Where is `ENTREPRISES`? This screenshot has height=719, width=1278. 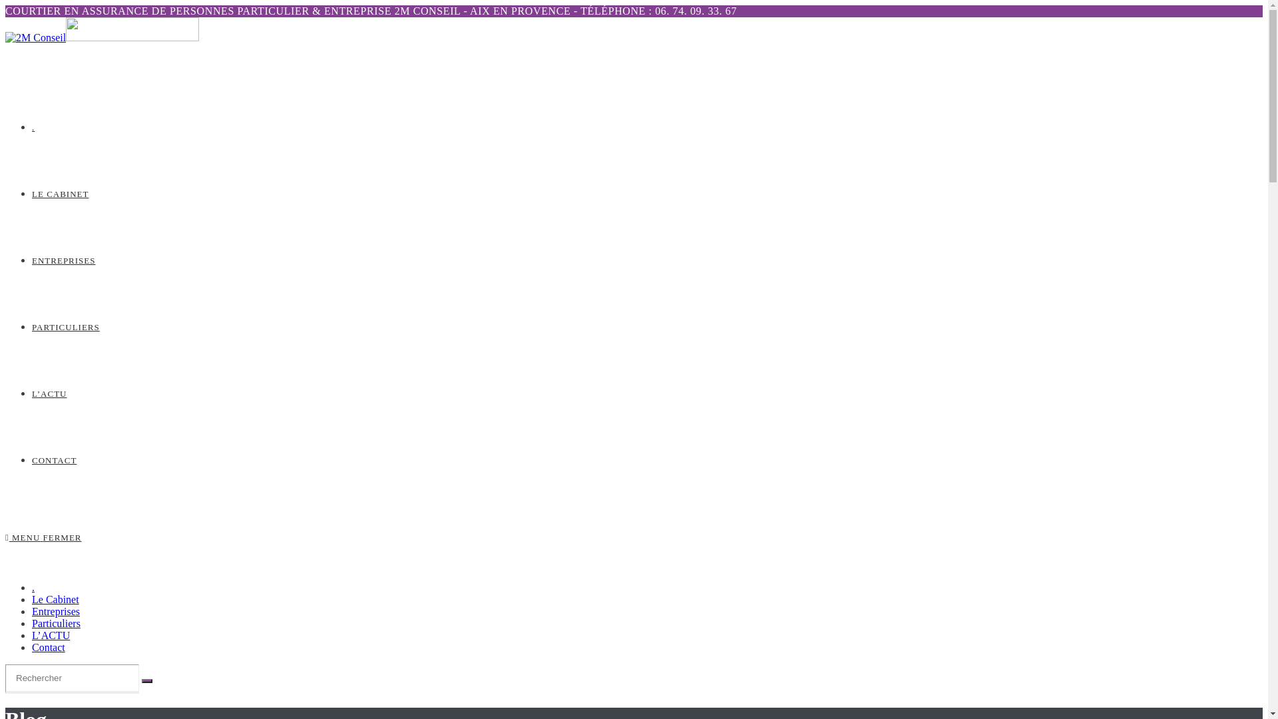 ENTREPRISES is located at coordinates (64, 261).